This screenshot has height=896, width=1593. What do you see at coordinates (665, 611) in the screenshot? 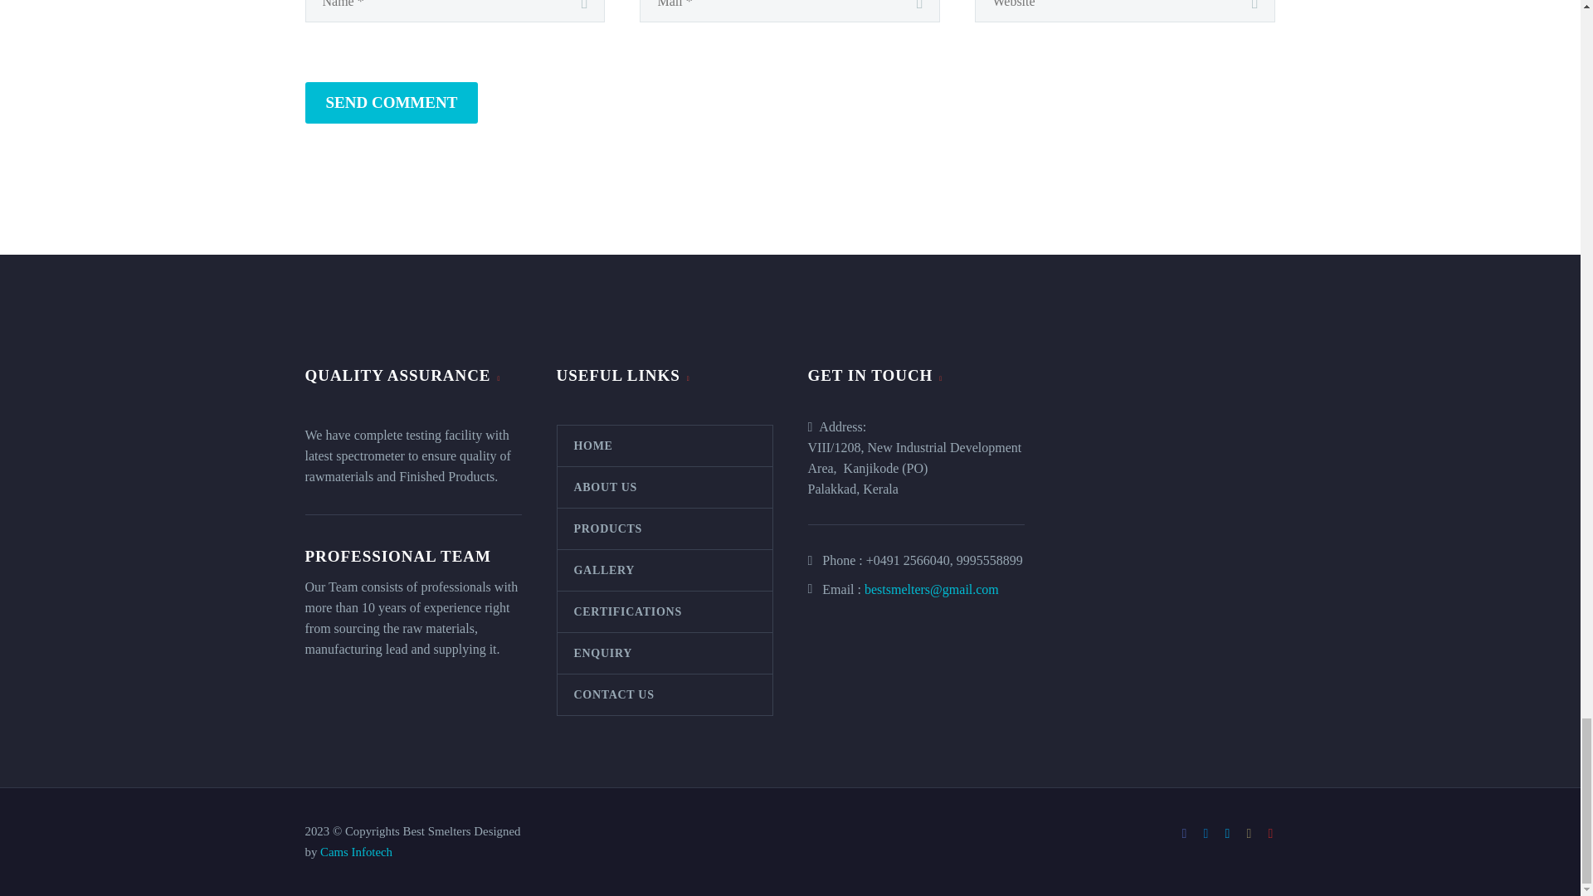
I see `CERTIFICATIONS` at bounding box center [665, 611].